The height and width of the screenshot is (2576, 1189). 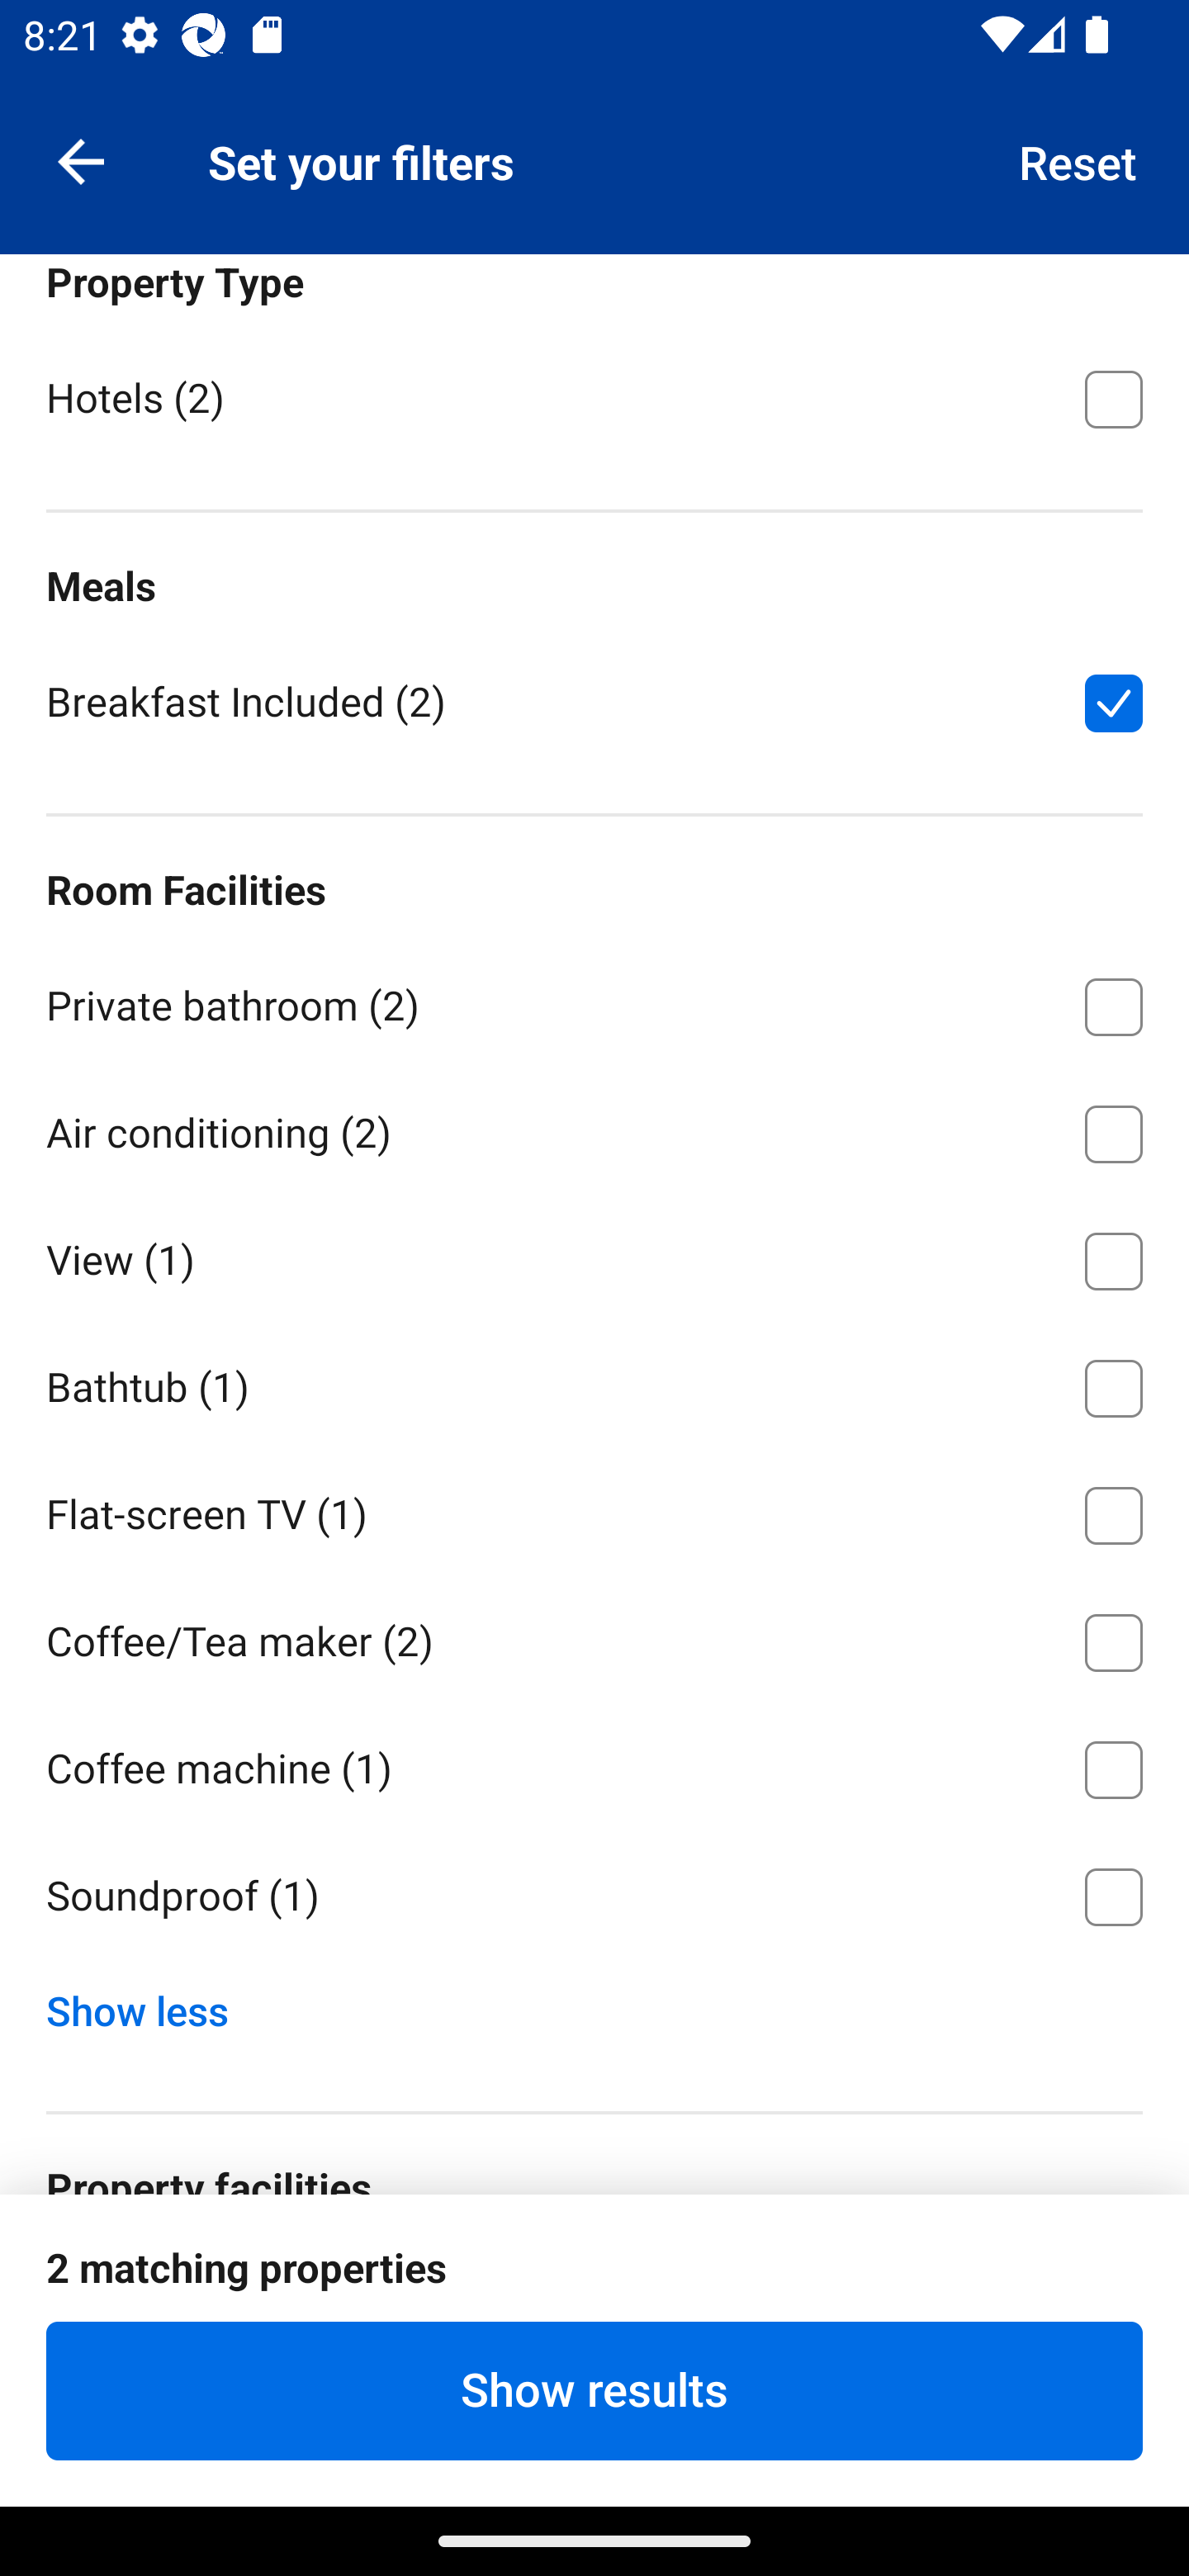 I want to click on Soundproof ⁦(1), so click(x=594, y=1897).